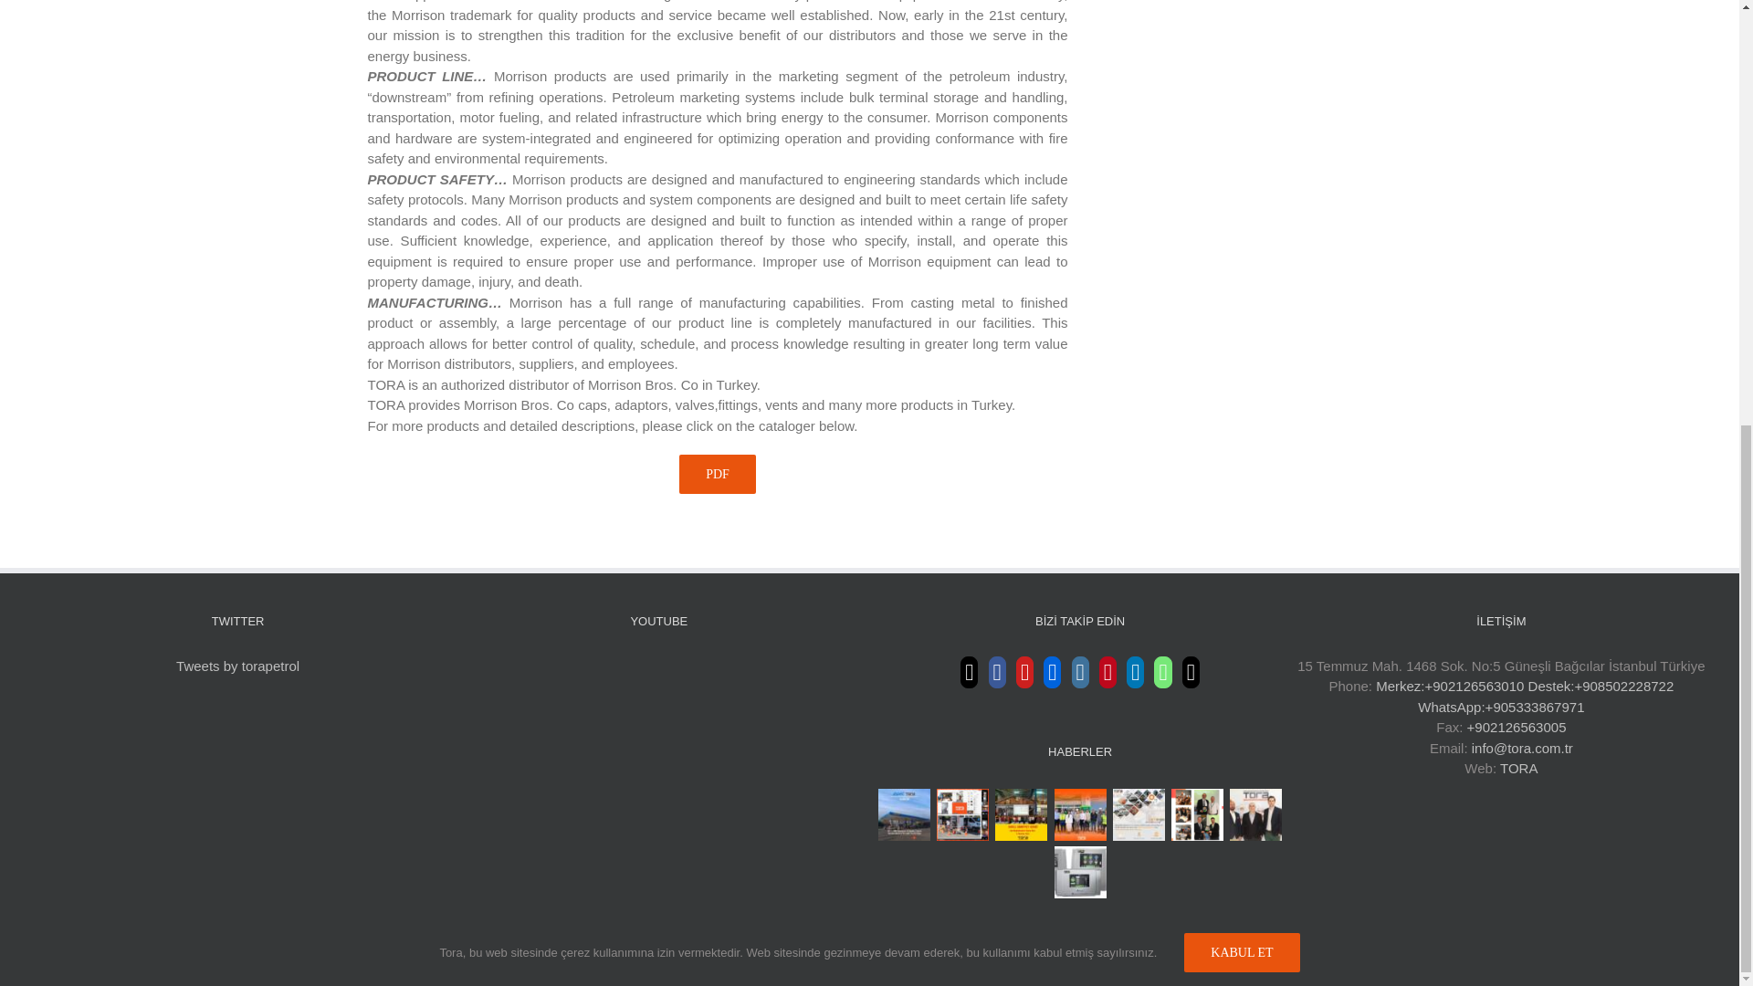  What do you see at coordinates (1079, 672) in the screenshot?
I see `Instagram` at bounding box center [1079, 672].